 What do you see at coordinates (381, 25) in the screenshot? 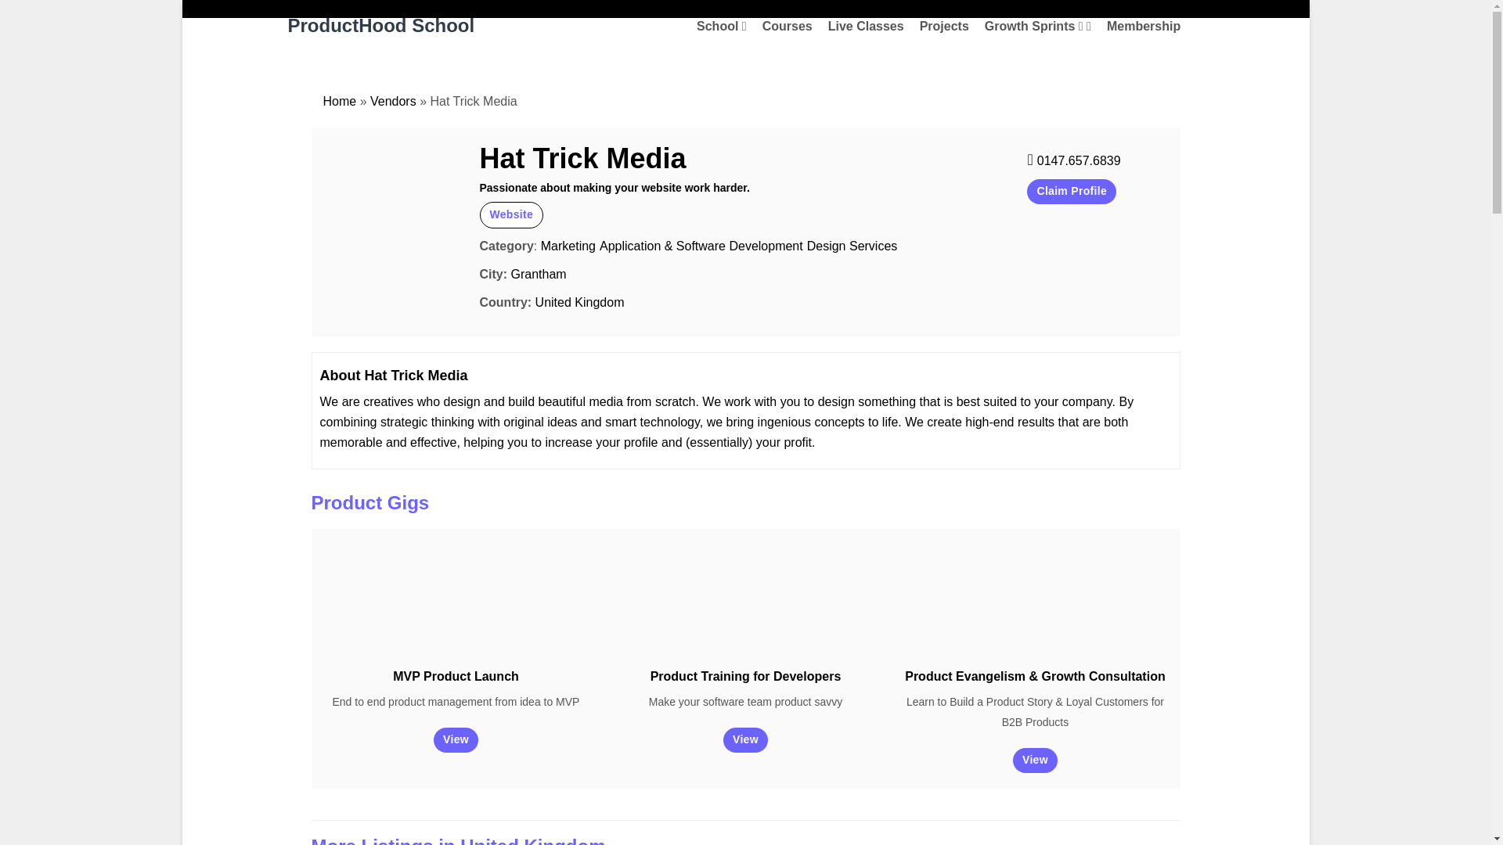
I see `ProductHood School` at bounding box center [381, 25].